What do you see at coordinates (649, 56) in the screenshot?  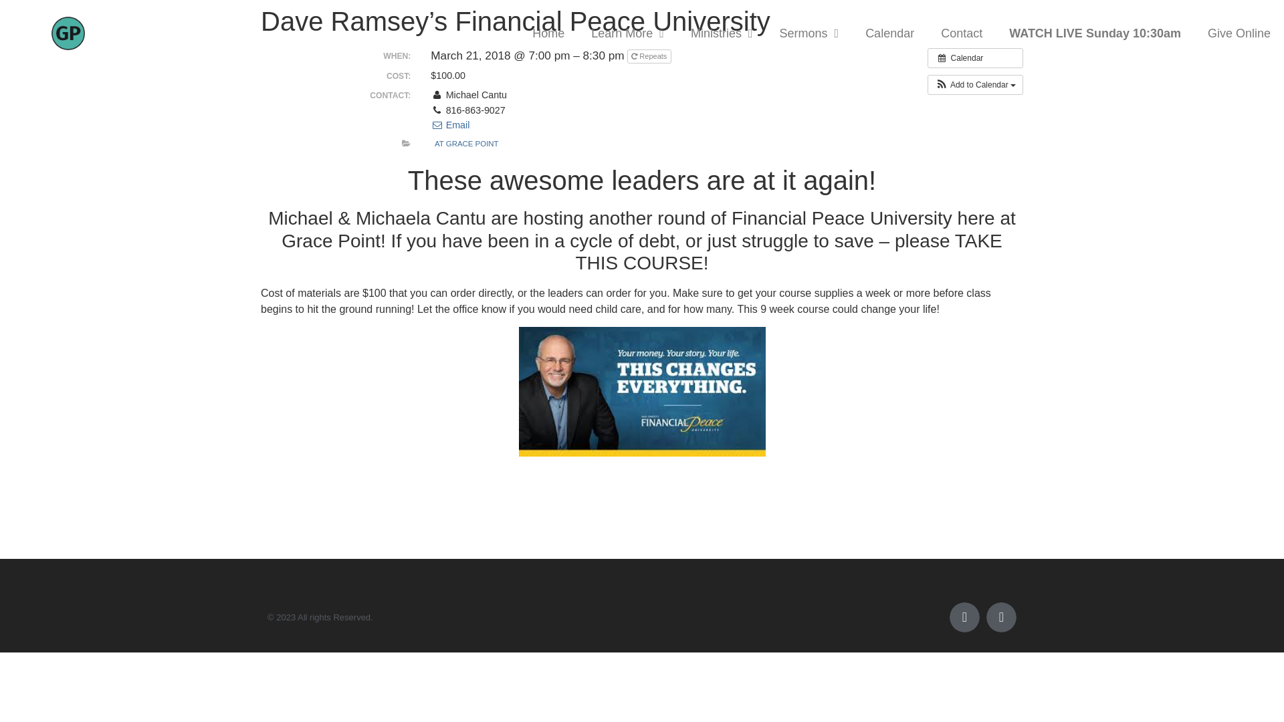 I see `Weekly on Wednesday for 9 occurrences` at bounding box center [649, 56].